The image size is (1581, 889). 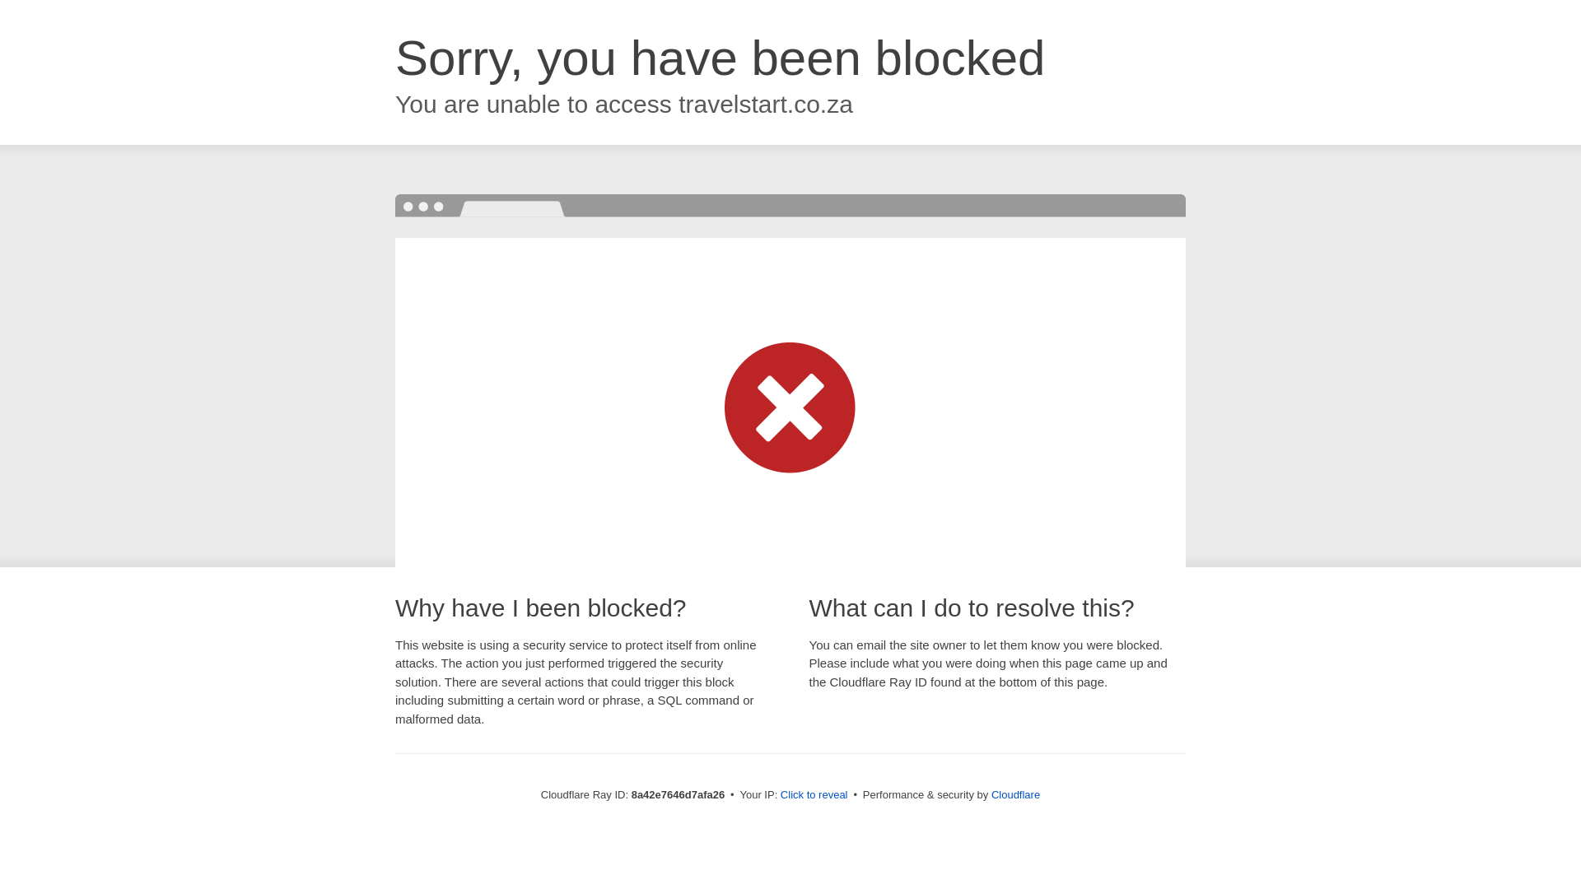 I want to click on Click to reveal, so click(x=814, y=795).